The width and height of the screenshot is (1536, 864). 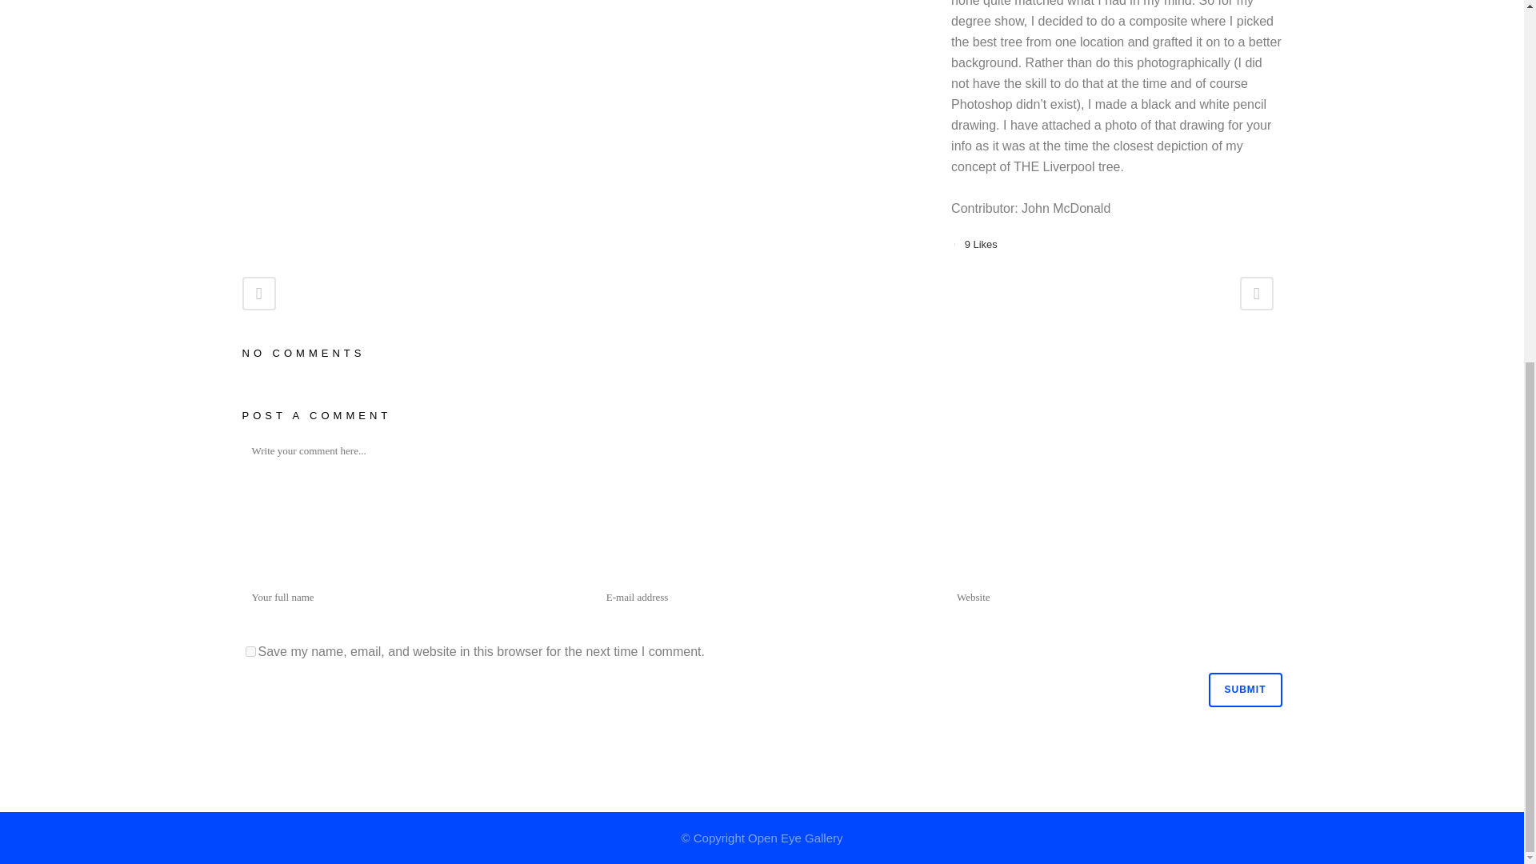 What do you see at coordinates (795, 838) in the screenshot?
I see `Open Eye Gallery` at bounding box center [795, 838].